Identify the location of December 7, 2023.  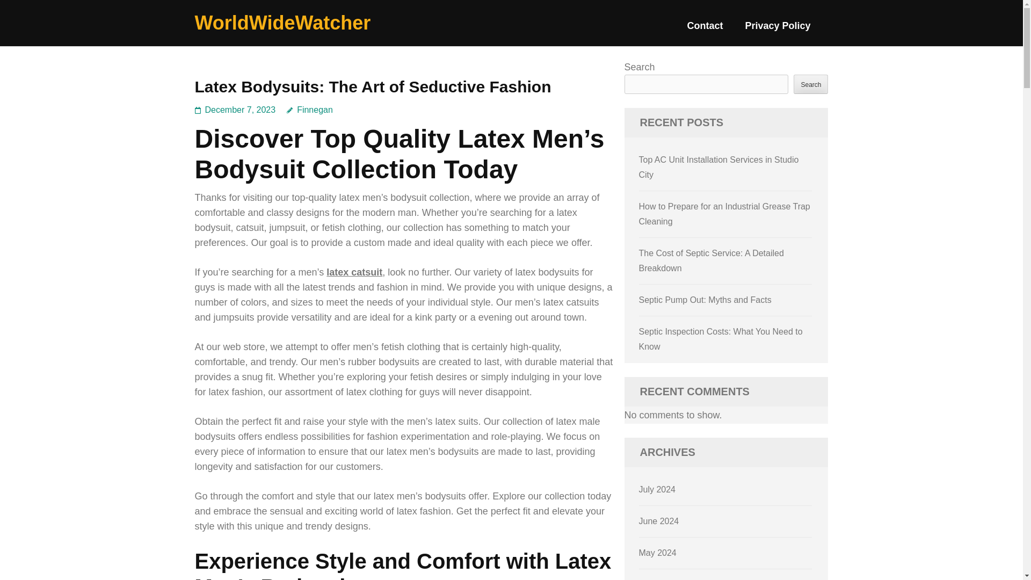
(241, 110).